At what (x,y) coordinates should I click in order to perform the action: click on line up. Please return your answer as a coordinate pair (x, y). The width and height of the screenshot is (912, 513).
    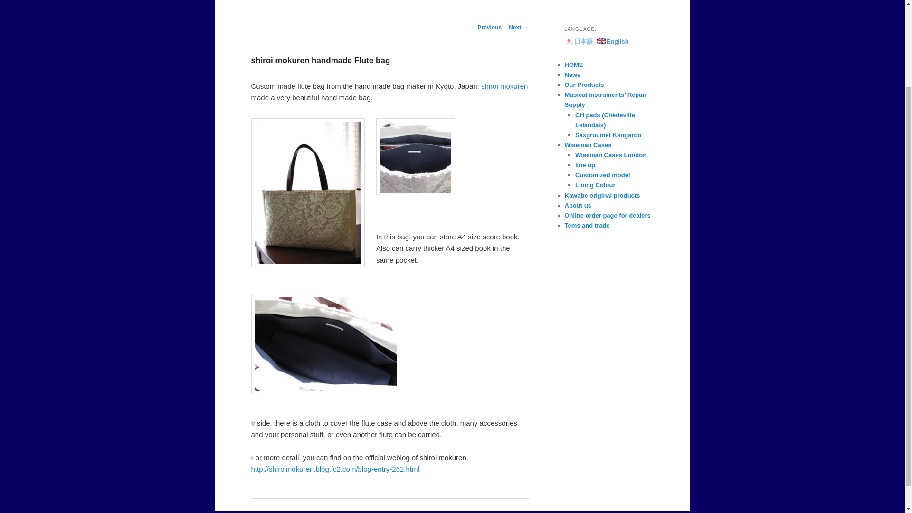
    Looking at the image, I should click on (585, 165).